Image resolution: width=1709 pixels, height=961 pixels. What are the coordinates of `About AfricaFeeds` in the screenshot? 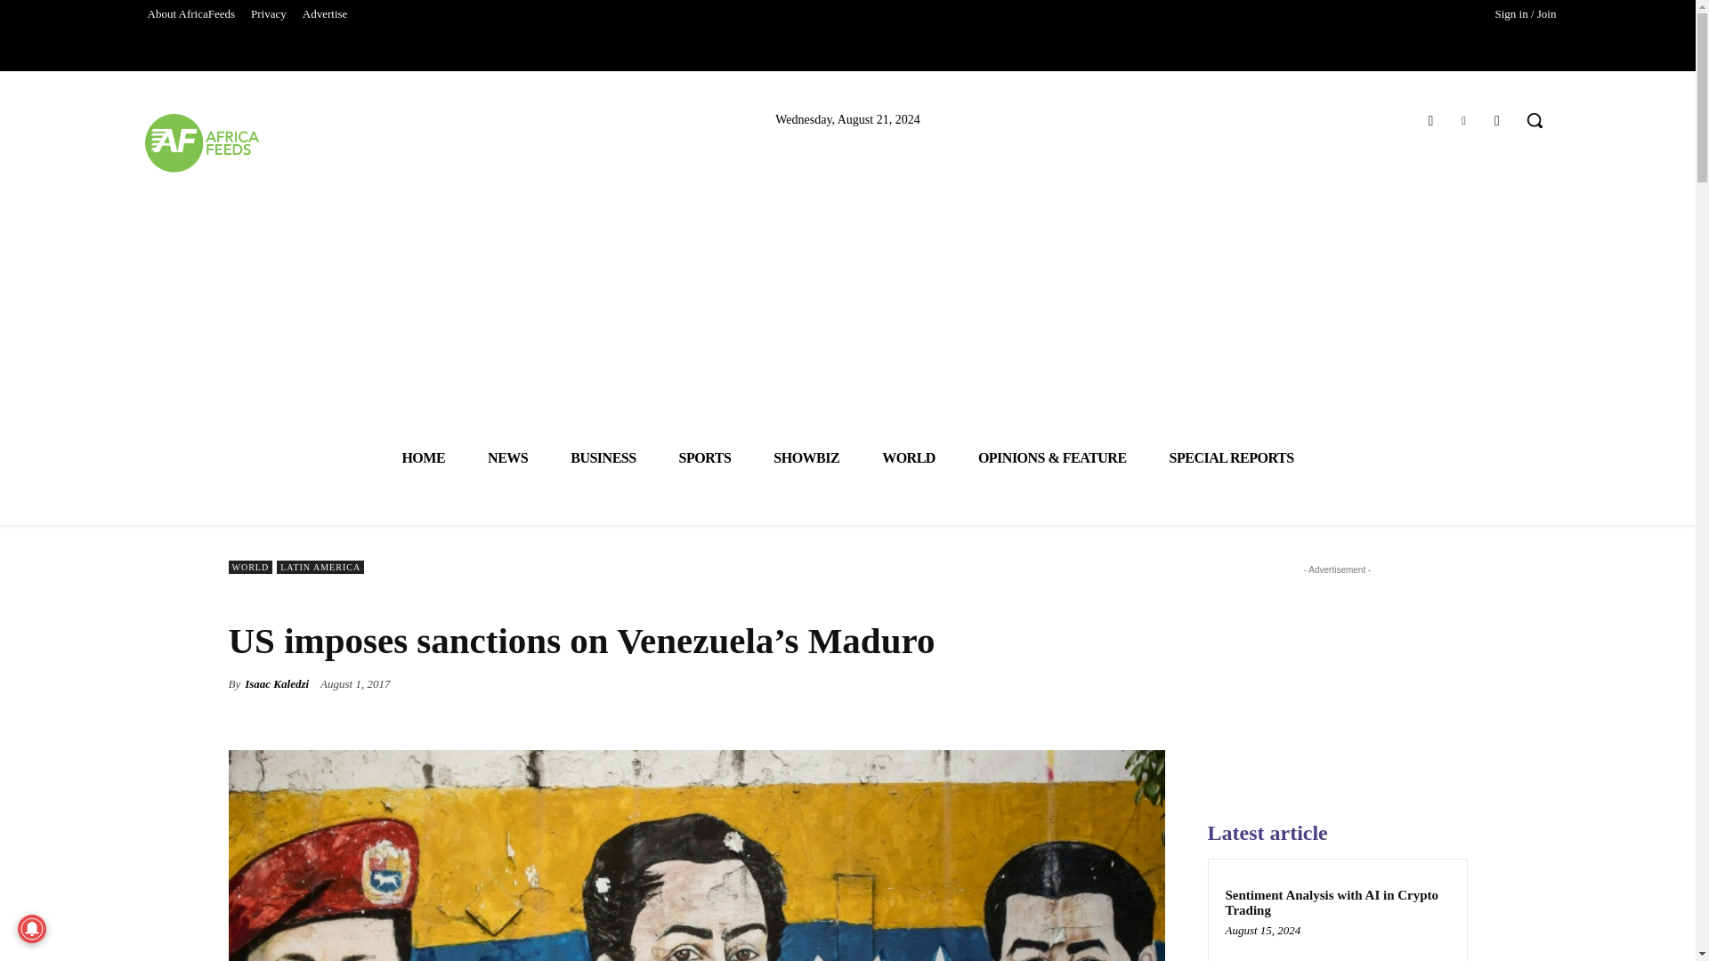 It's located at (190, 14).